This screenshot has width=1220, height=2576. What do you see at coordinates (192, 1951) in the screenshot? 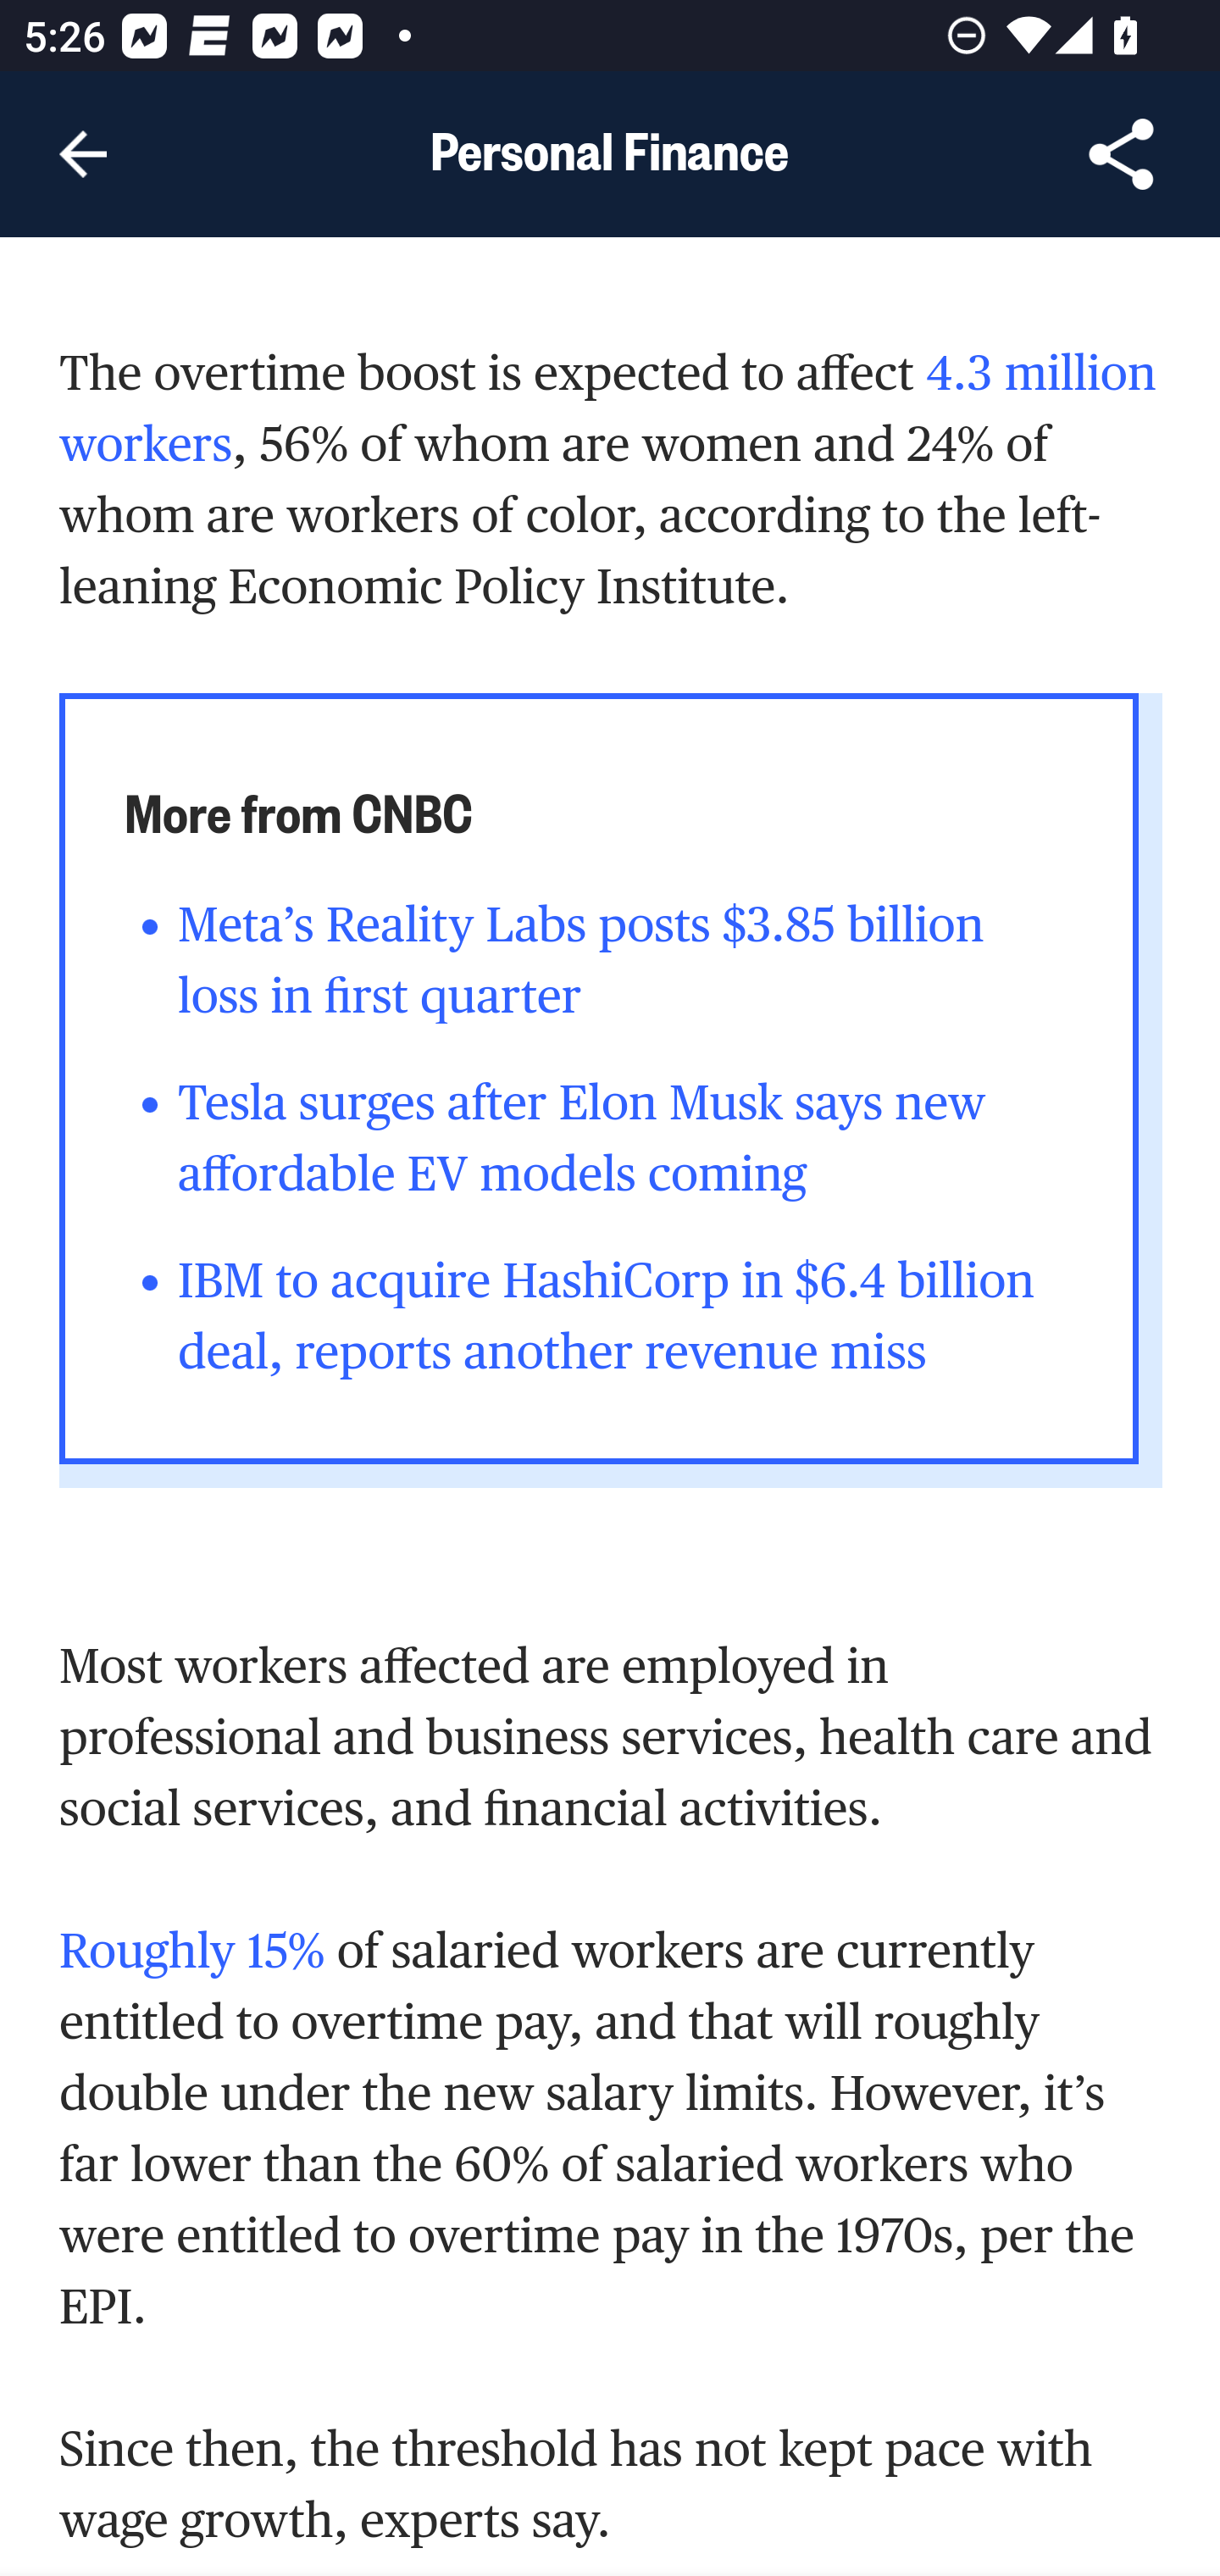
I see `Roughly 15%` at bounding box center [192, 1951].